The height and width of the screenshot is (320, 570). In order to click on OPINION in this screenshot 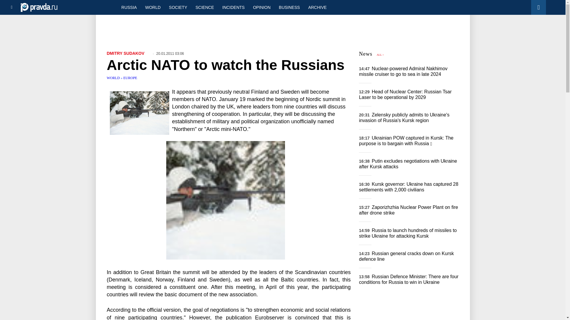, I will do `click(262, 7)`.